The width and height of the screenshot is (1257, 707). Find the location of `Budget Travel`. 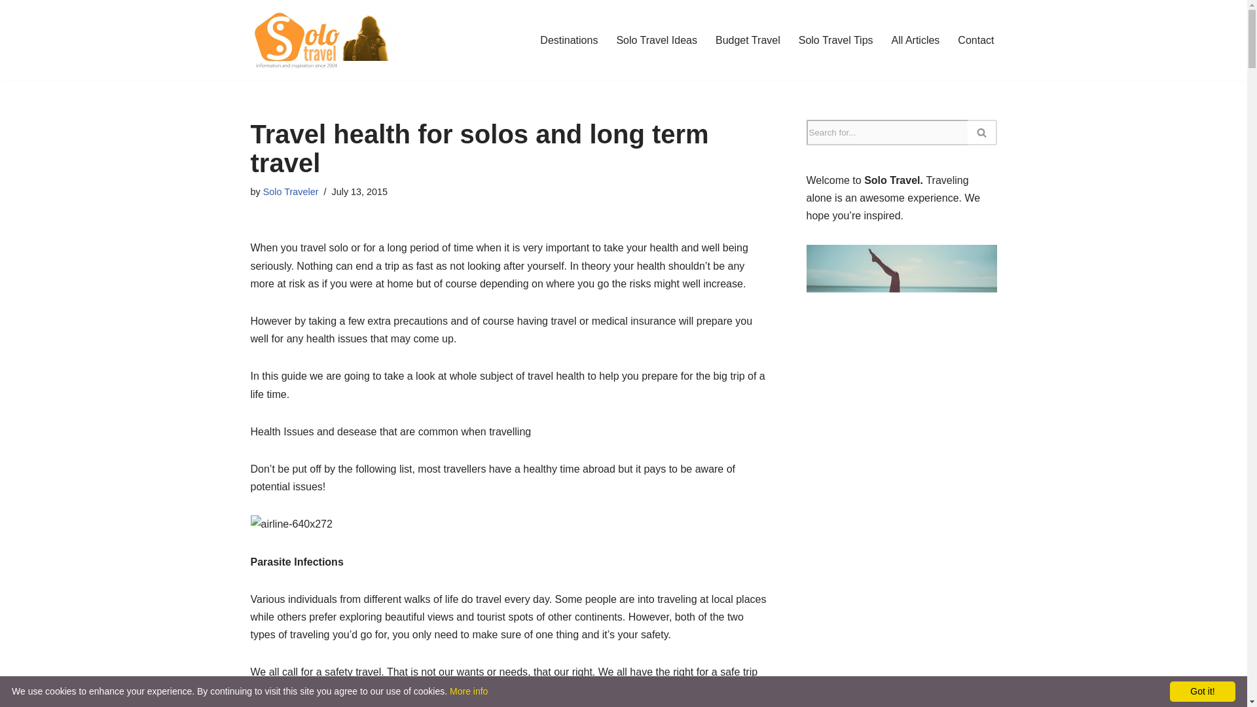

Budget Travel is located at coordinates (748, 39).